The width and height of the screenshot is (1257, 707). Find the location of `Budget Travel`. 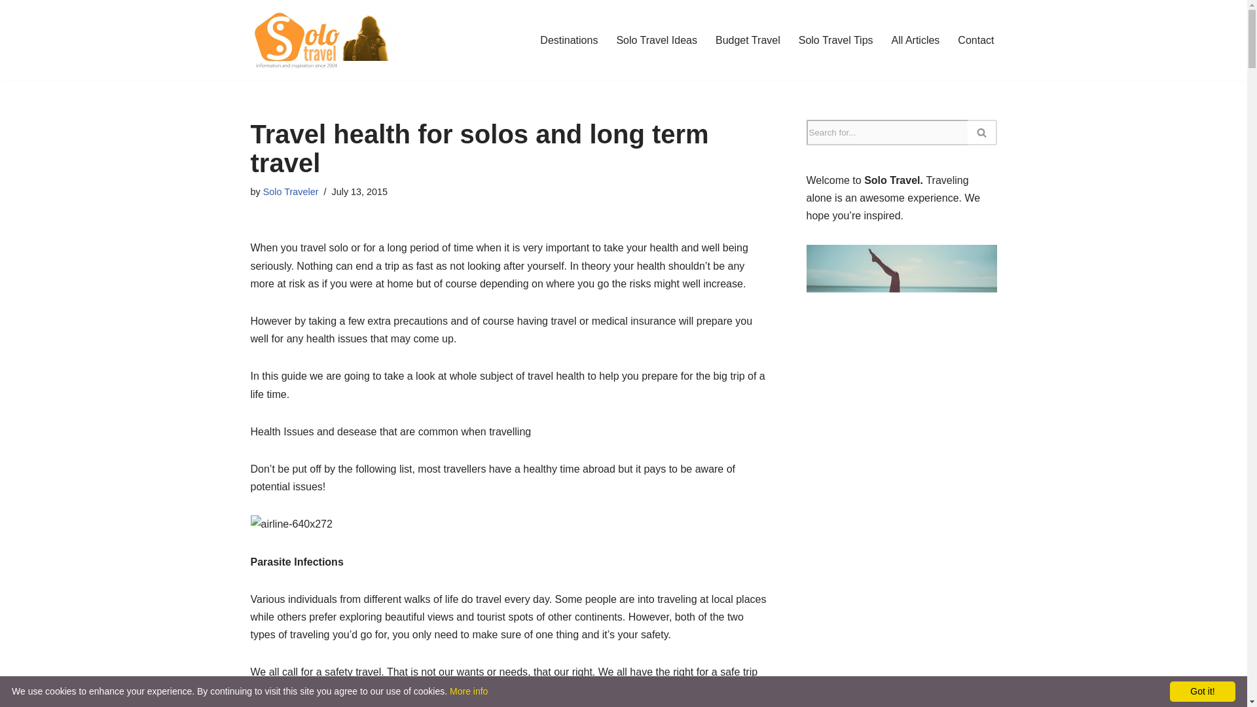

Budget Travel is located at coordinates (748, 39).